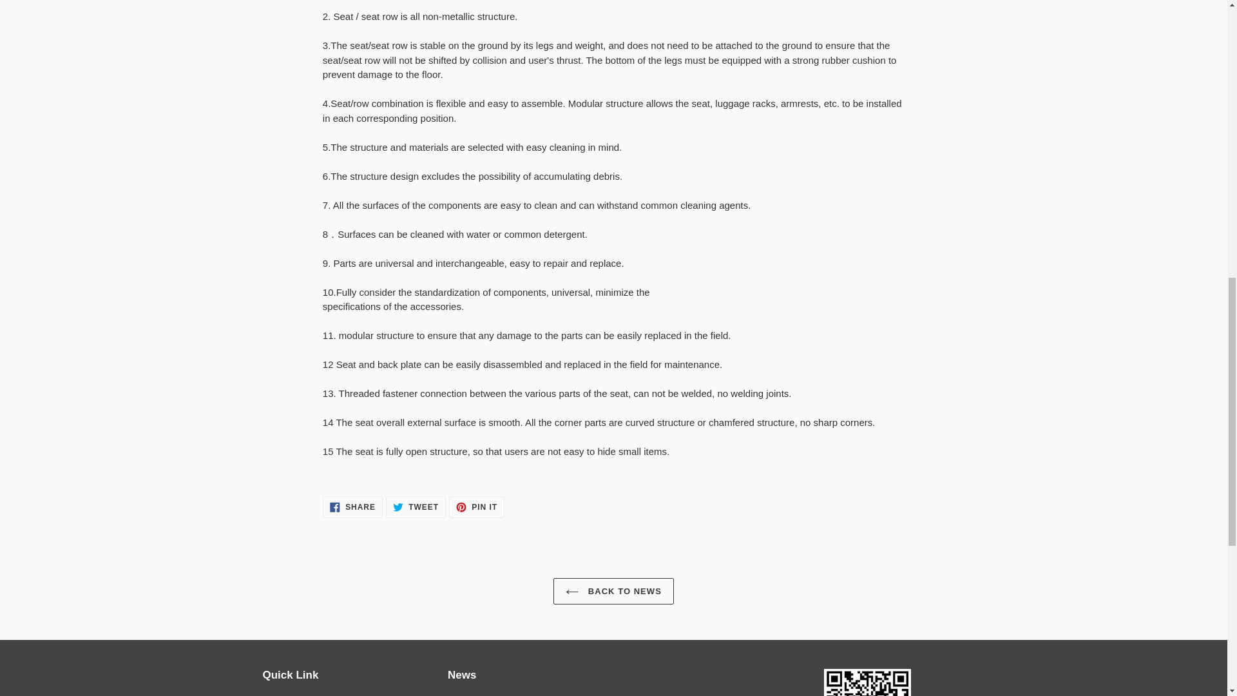 The image size is (1237, 696). What do you see at coordinates (352, 507) in the screenshot?
I see `BACK TO NEWS` at bounding box center [352, 507].